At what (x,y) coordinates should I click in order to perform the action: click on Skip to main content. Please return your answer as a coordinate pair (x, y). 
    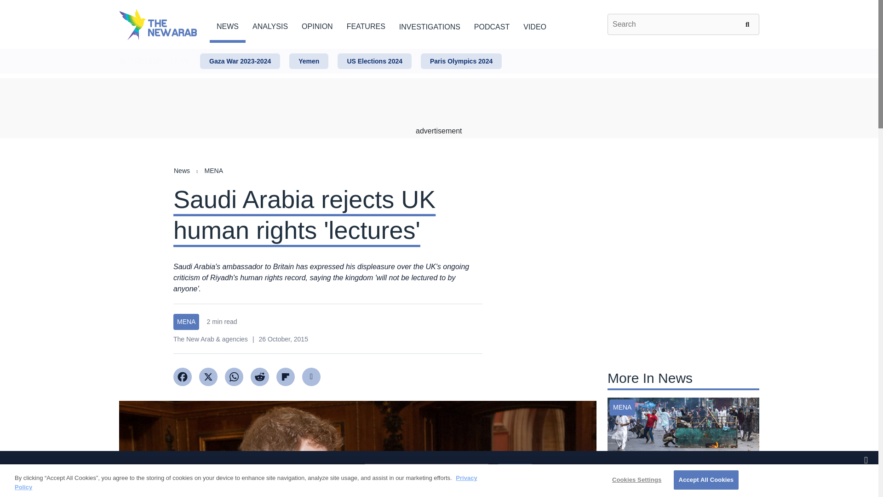
    Looking at the image, I should click on (439, 49).